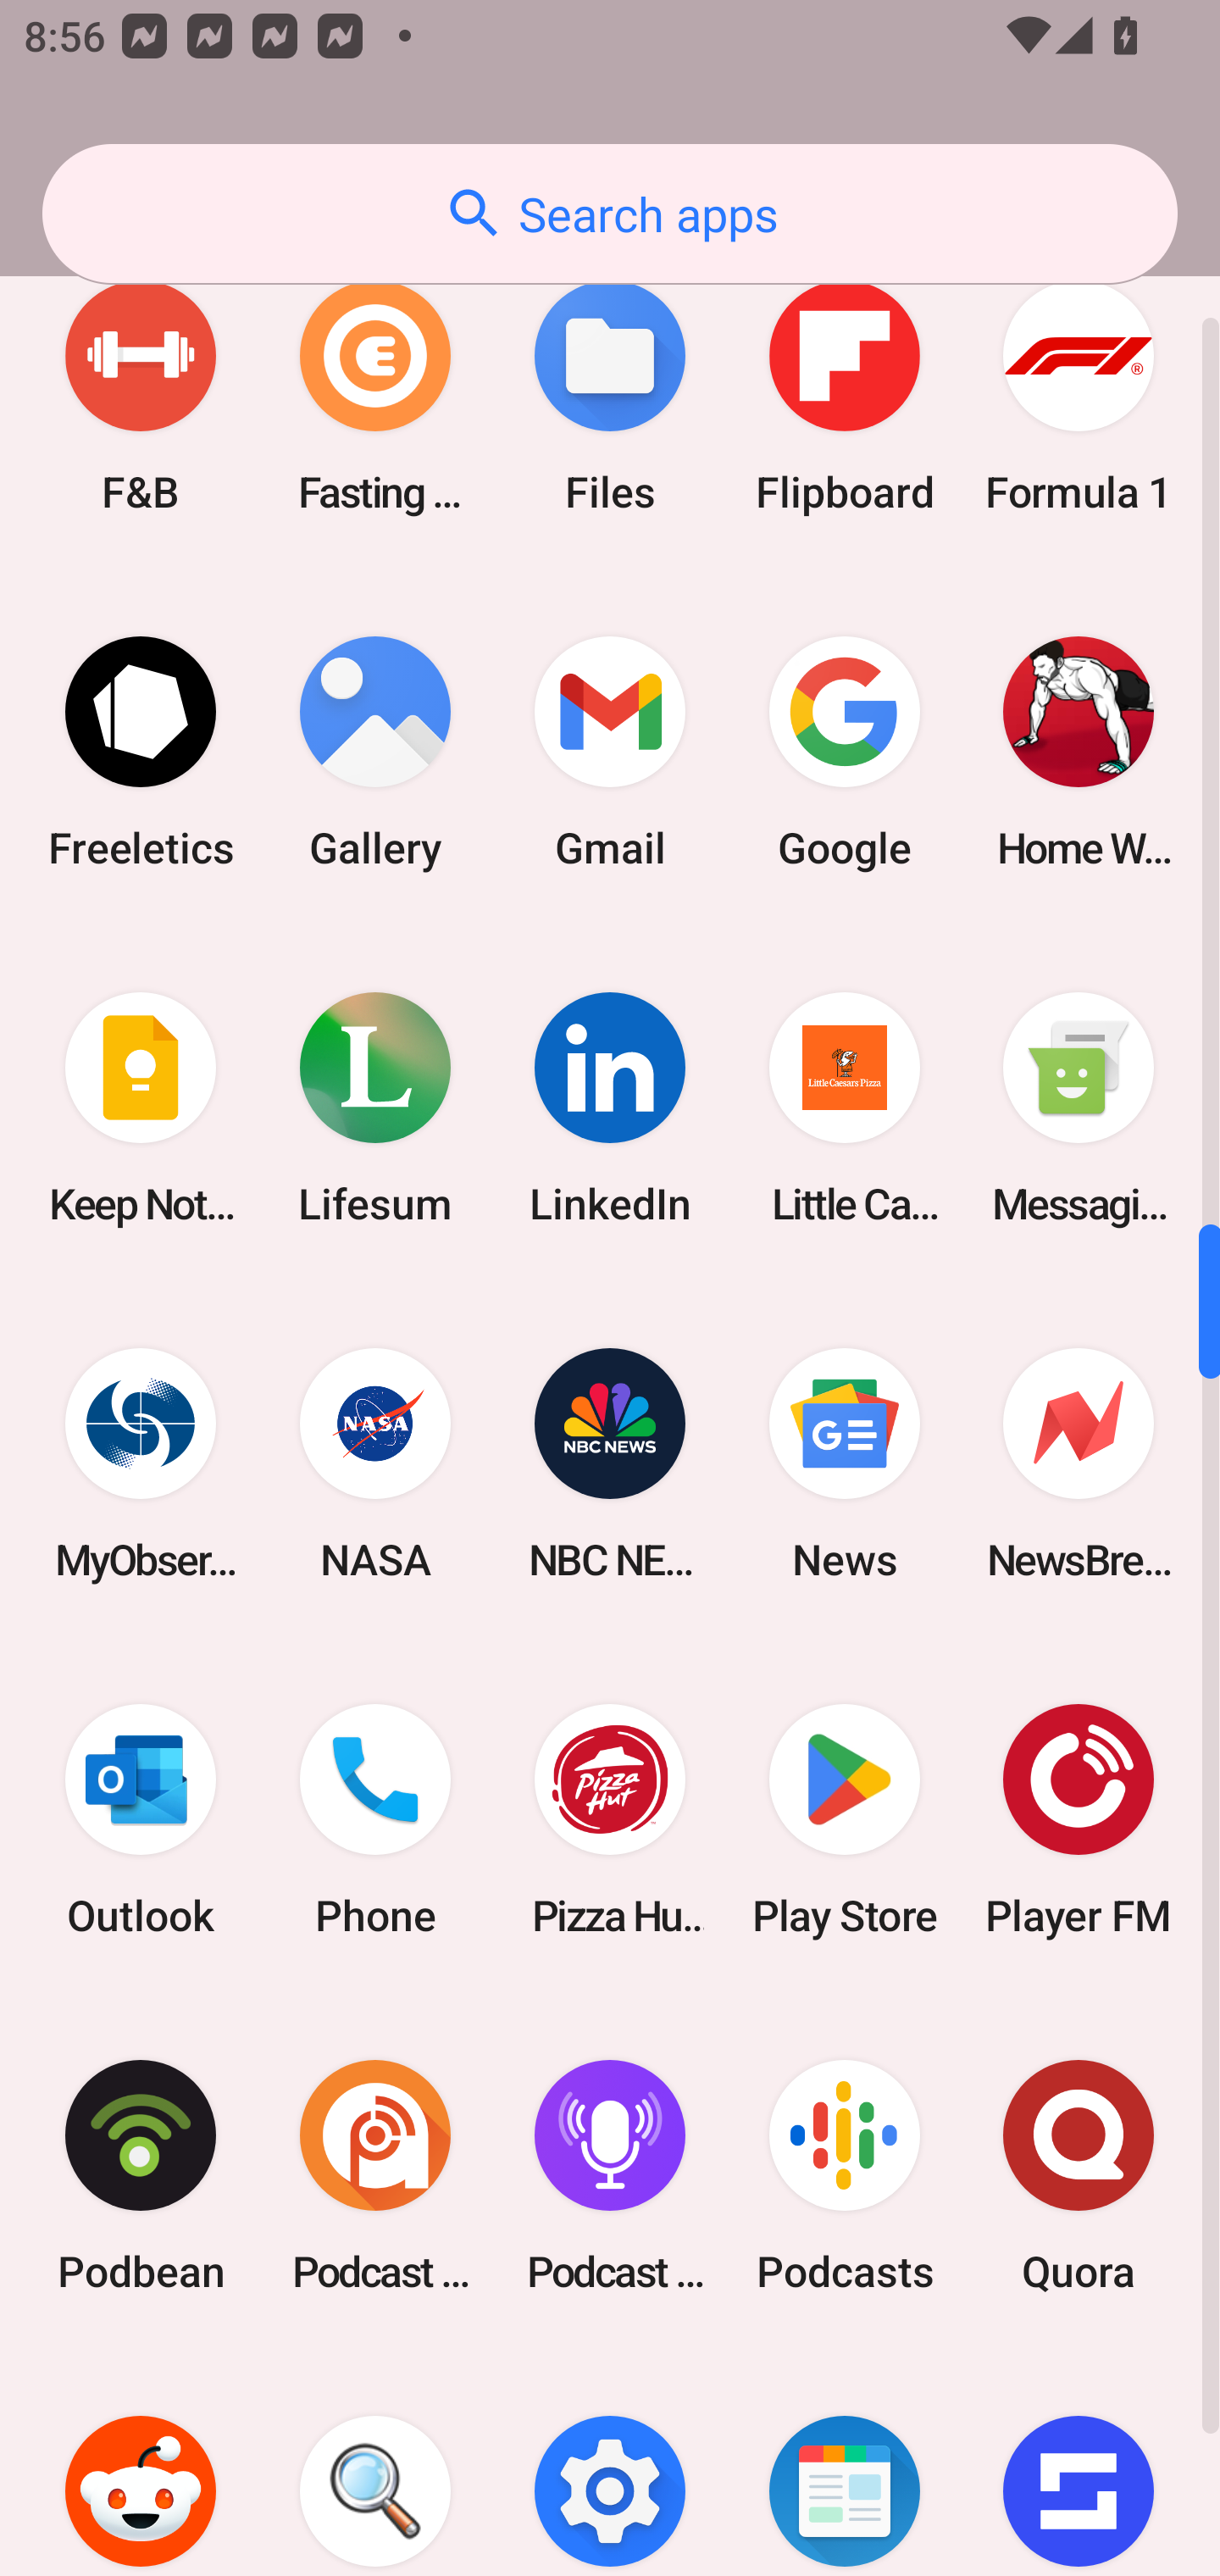 This screenshot has height=2576, width=1220. Describe the element at coordinates (610, 752) in the screenshot. I see `Gmail` at that location.